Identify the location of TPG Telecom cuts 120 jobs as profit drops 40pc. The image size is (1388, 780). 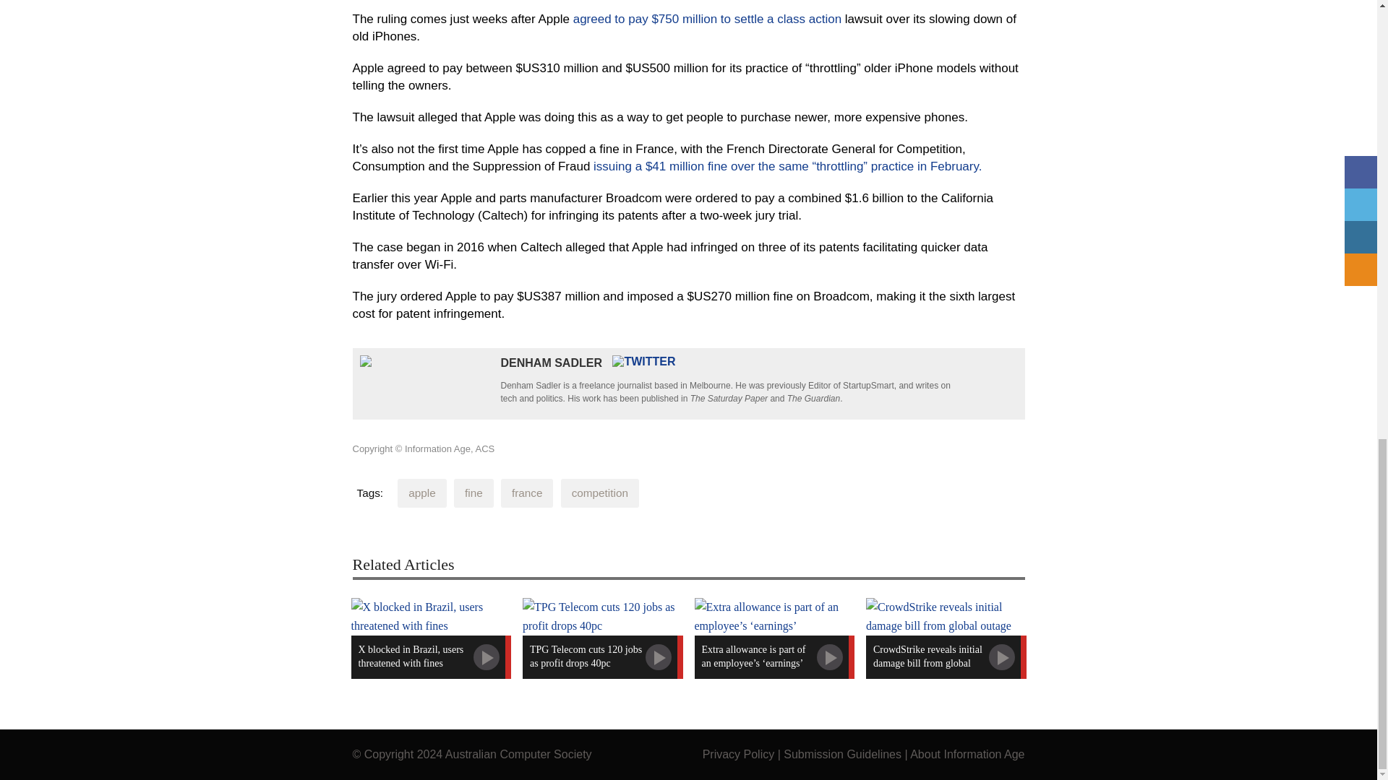
(603, 638).